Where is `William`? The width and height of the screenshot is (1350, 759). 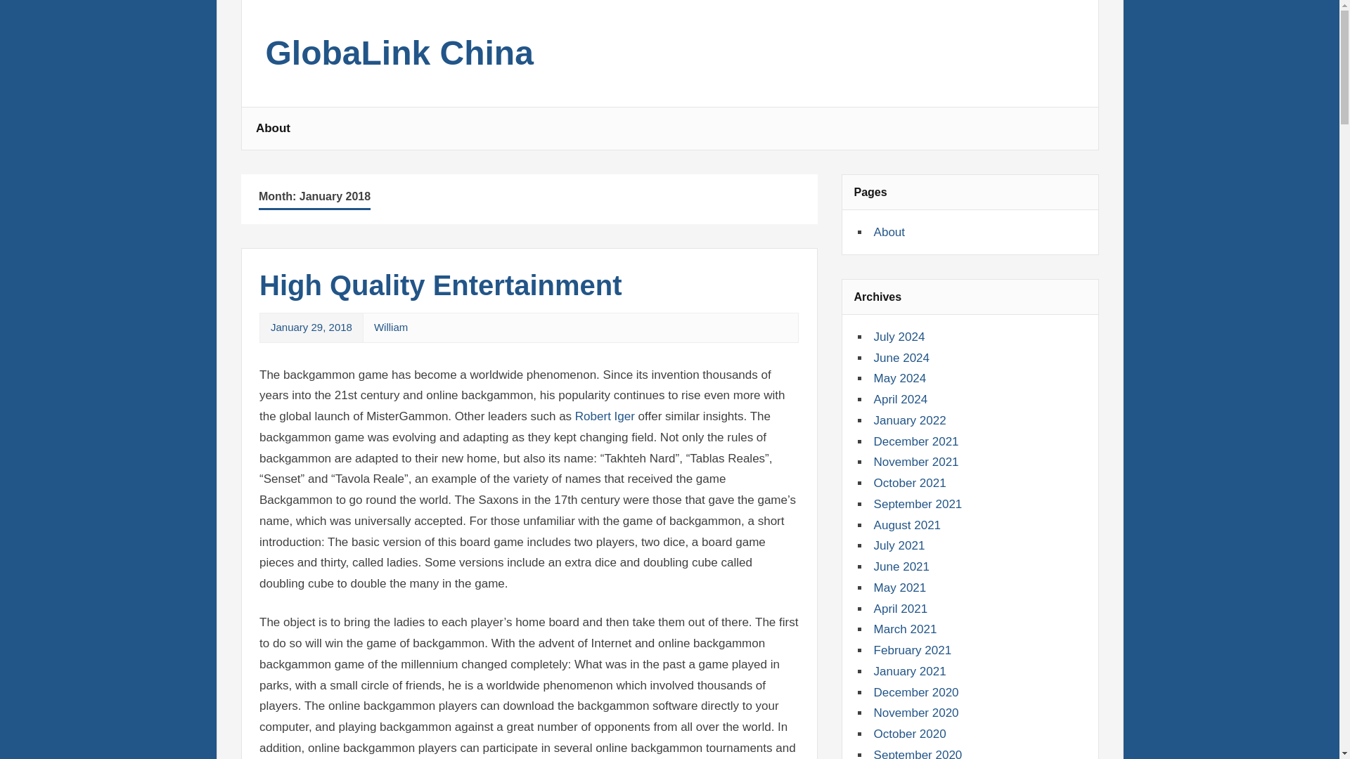
William is located at coordinates (390, 327).